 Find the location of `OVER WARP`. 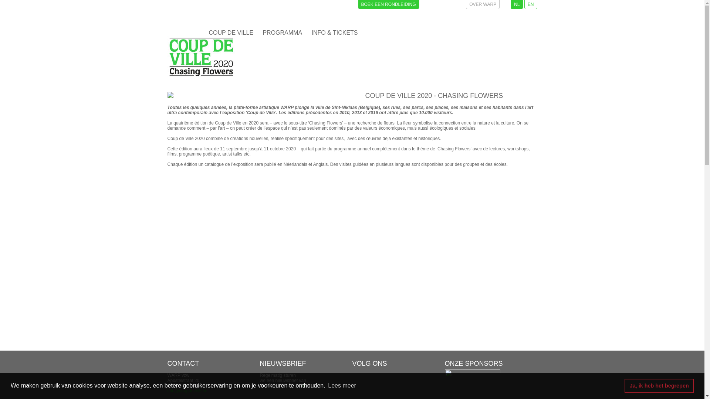

OVER WARP is located at coordinates (483, 4).